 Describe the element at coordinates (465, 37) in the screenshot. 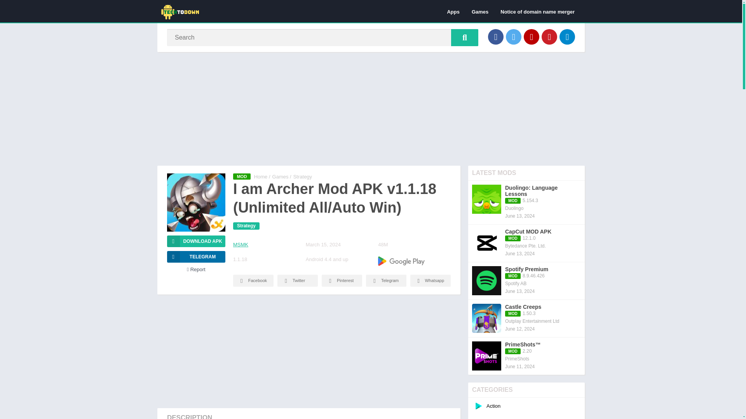

I see `Search` at that location.